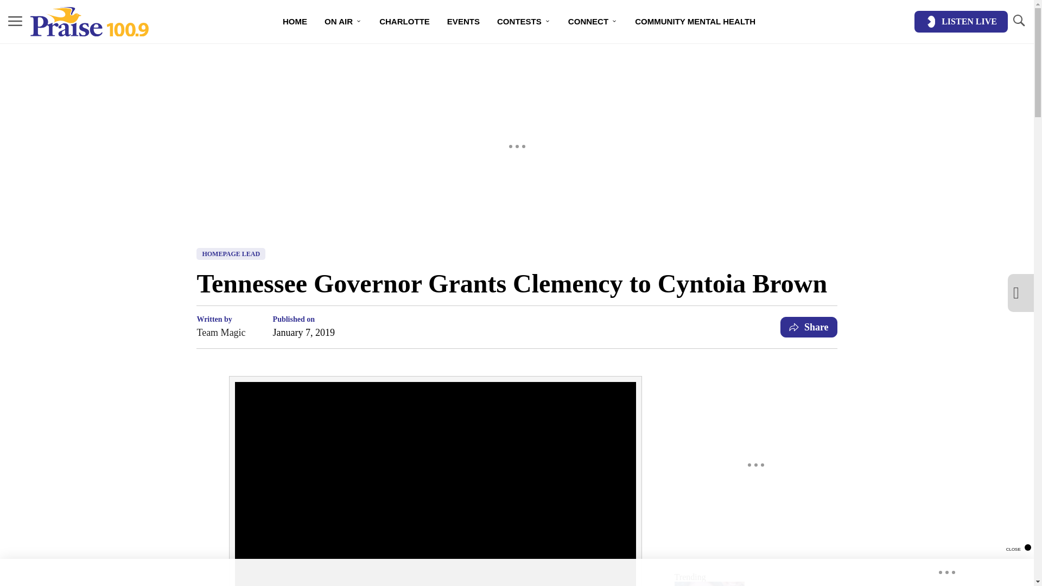 The width and height of the screenshot is (1042, 586). Describe the element at coordinates (524, 22) in the screenshot. I see `CONTESTS` at that location.